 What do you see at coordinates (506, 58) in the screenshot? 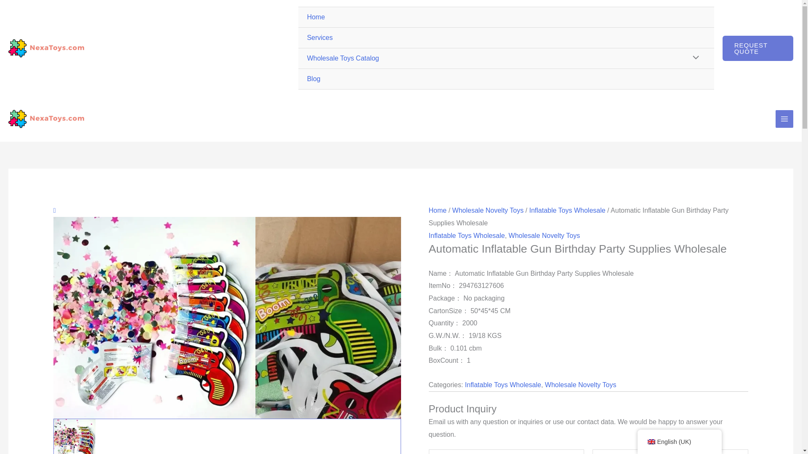
I see `Wholesale Toys Catalog` at bounding box center [506, 58].